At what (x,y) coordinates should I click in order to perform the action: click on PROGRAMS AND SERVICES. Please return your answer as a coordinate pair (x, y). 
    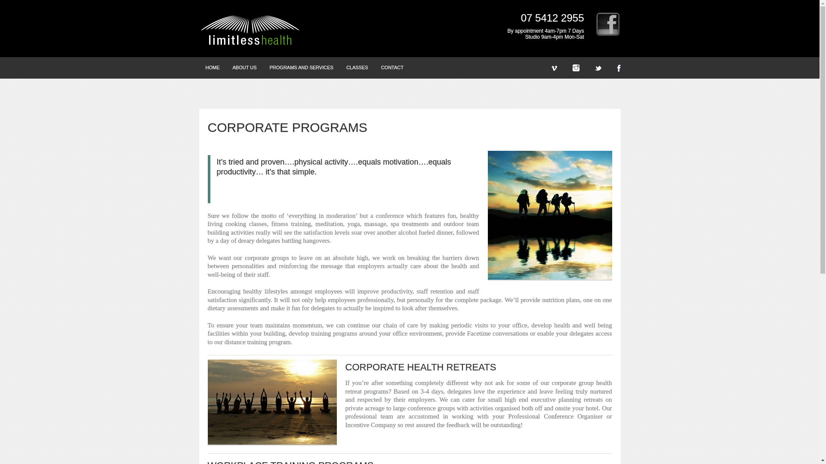
    Looking at the image, I should click on (301, 67).